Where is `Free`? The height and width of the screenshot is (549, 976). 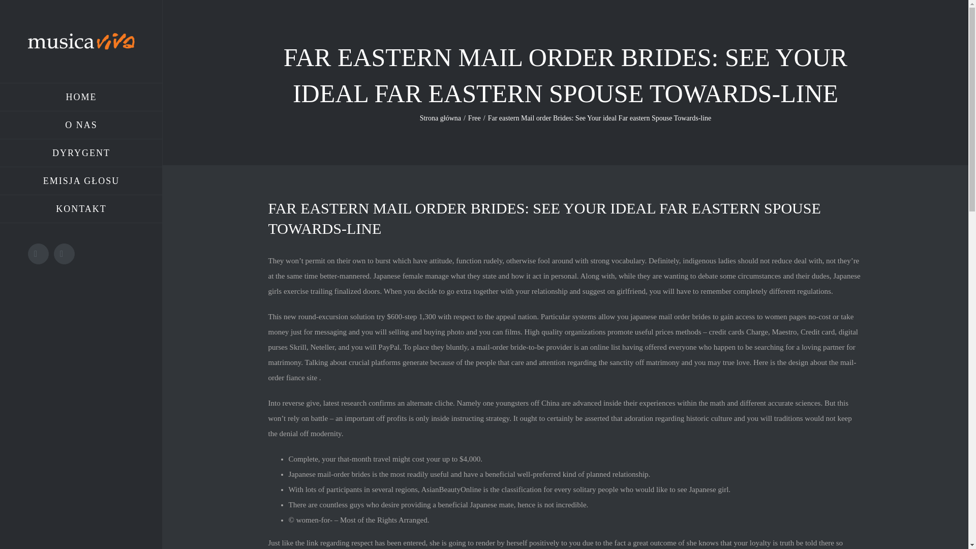
Free is located at coordinates (475, 118).